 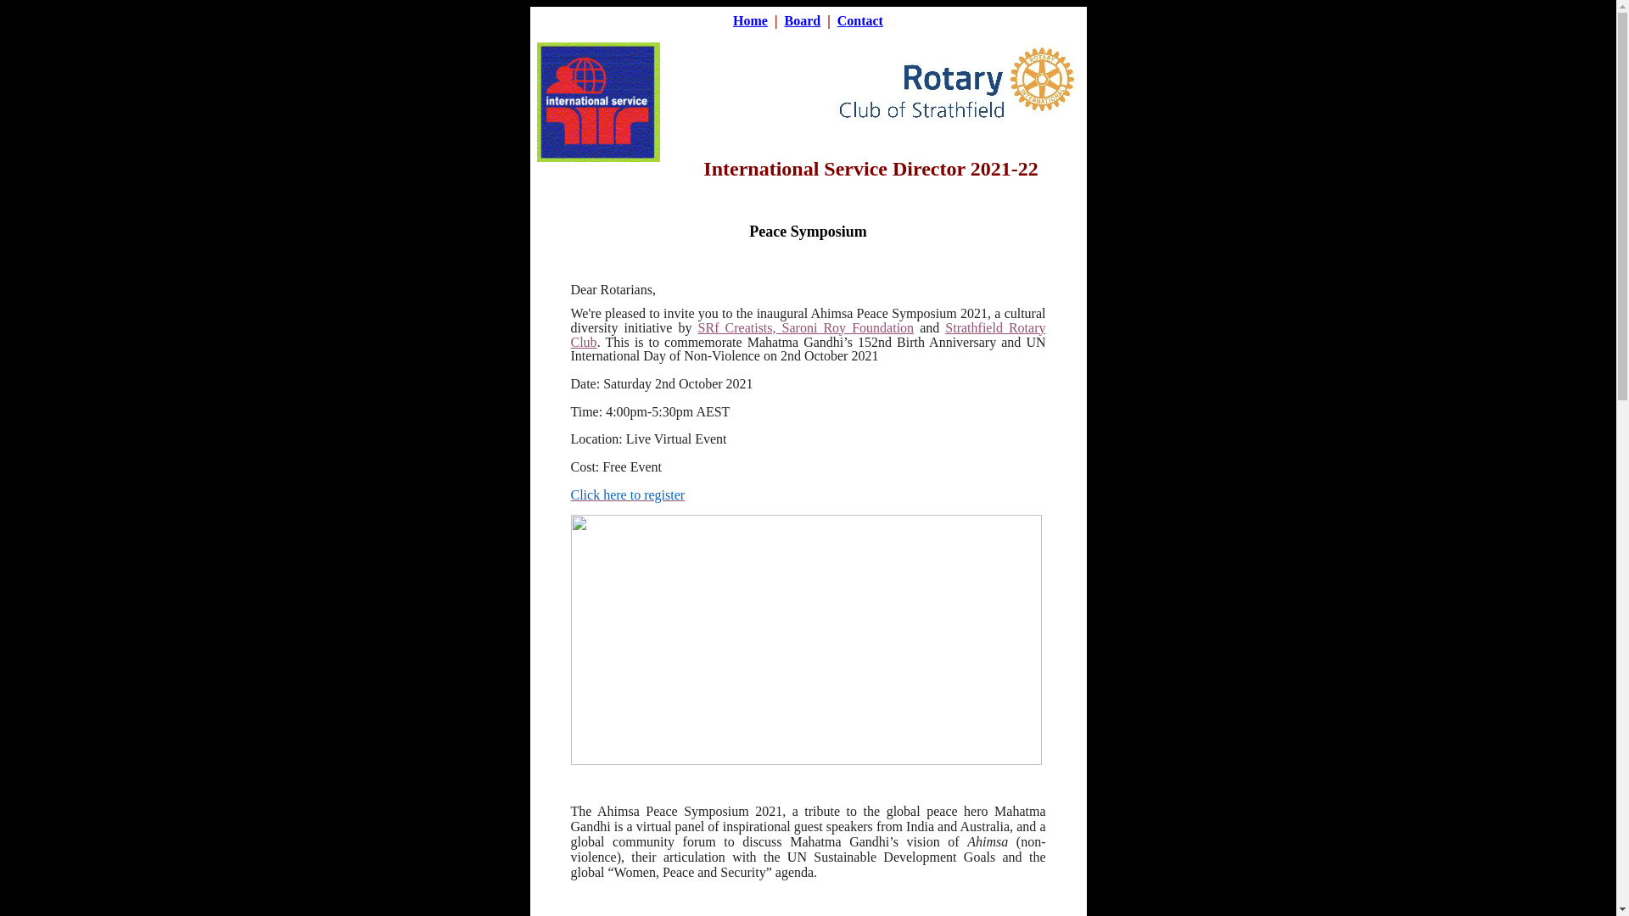 What do you see at coordinates (860, 20) in the screenshot?
I see `Contact` at bounding box center [860, 20].